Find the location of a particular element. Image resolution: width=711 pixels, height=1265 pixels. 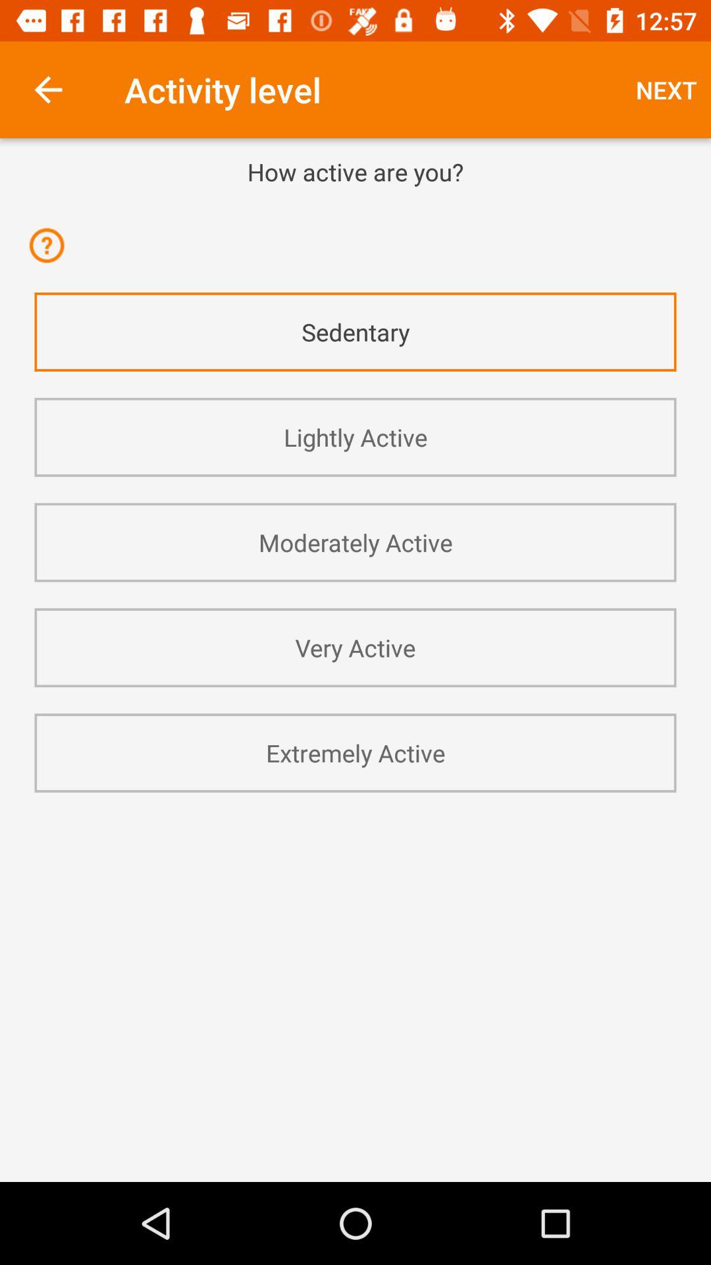

open app above the sedentary icon is located at coordinates (51, 254).